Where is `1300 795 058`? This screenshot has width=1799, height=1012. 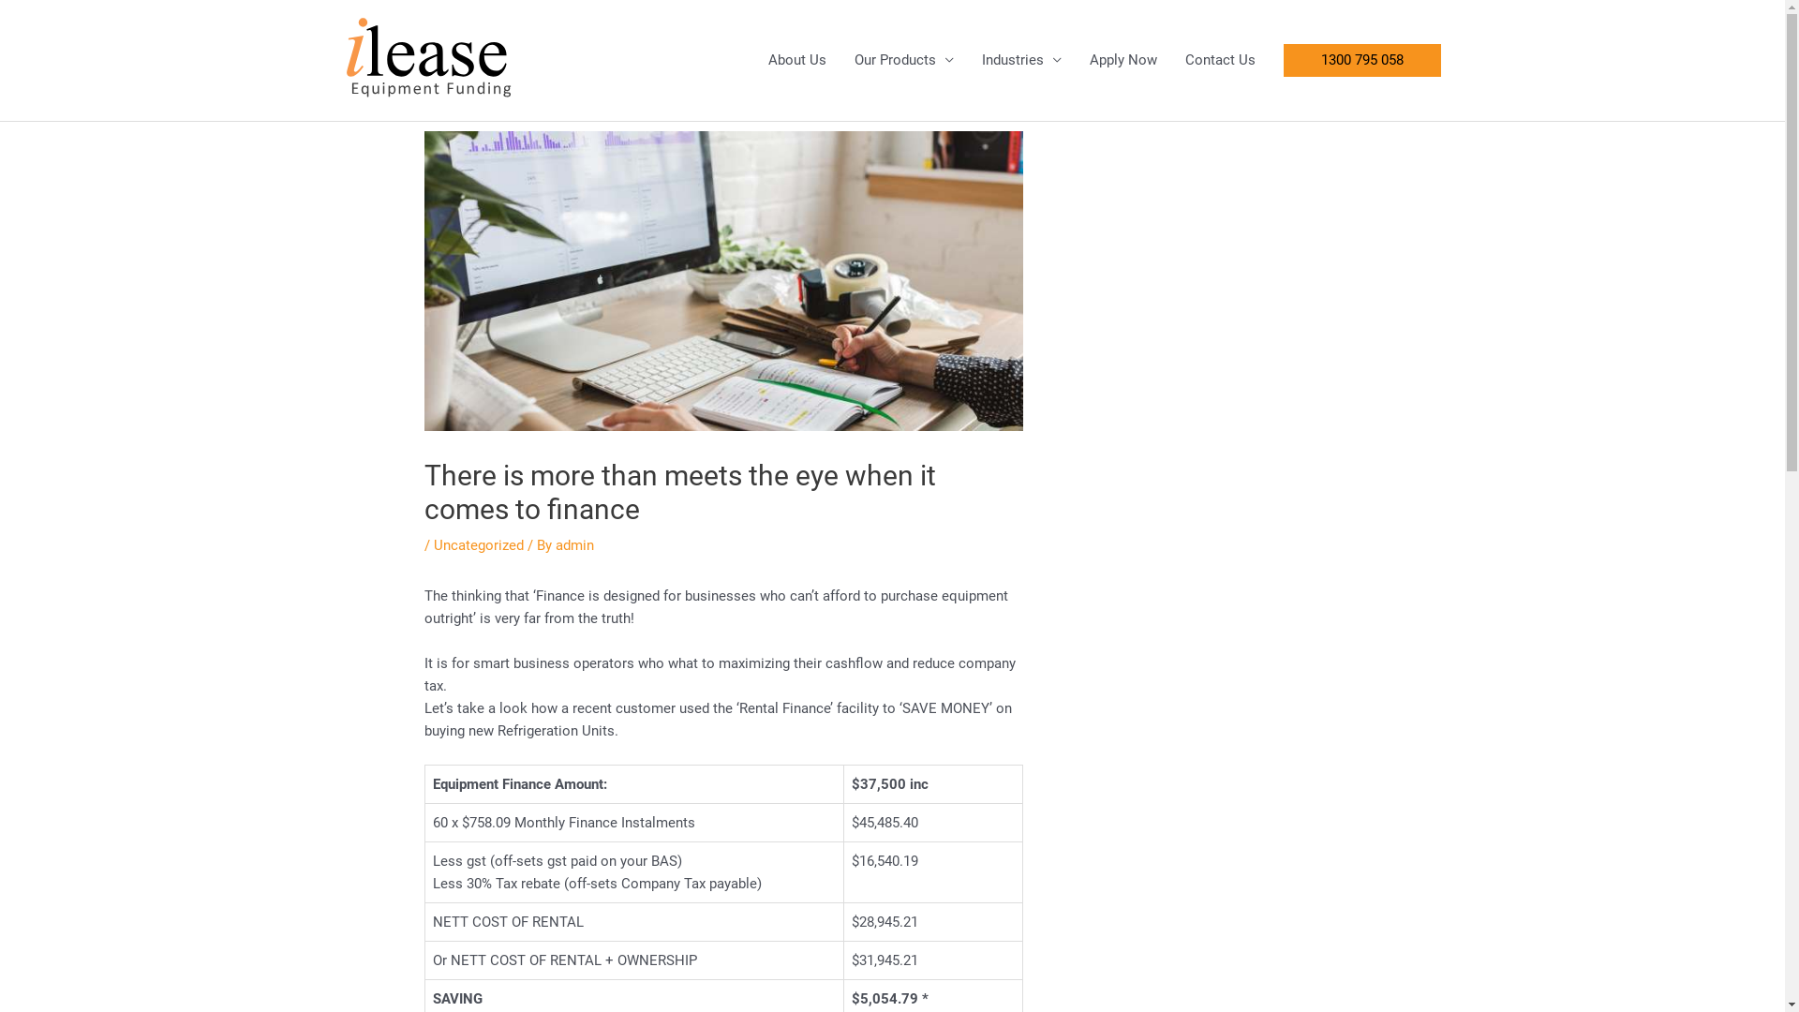 1300 795 058 is located at coordinates (1362, 60).